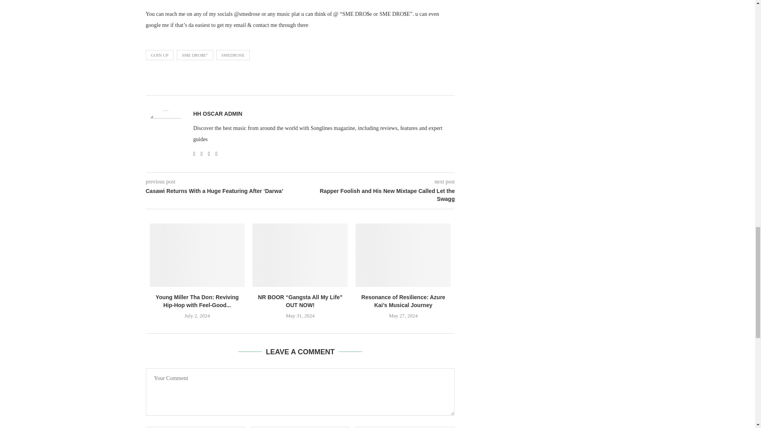 The image size is (761, 428). Describe the element at coordinates (197, 301) in the screenshot. I see `Young Miller Tha Don: Reviving Hip-Hop with Feel-Good...` at that location.